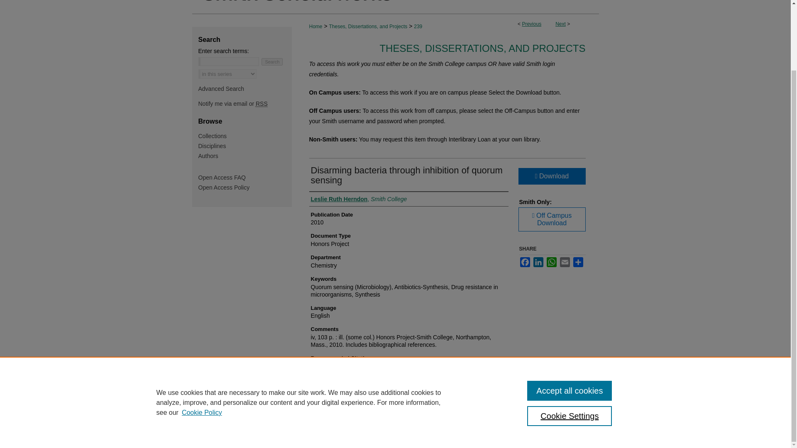 The height and width of the screenshot is (448, 797). I want to click on Advanced Search, so click(222, 89).